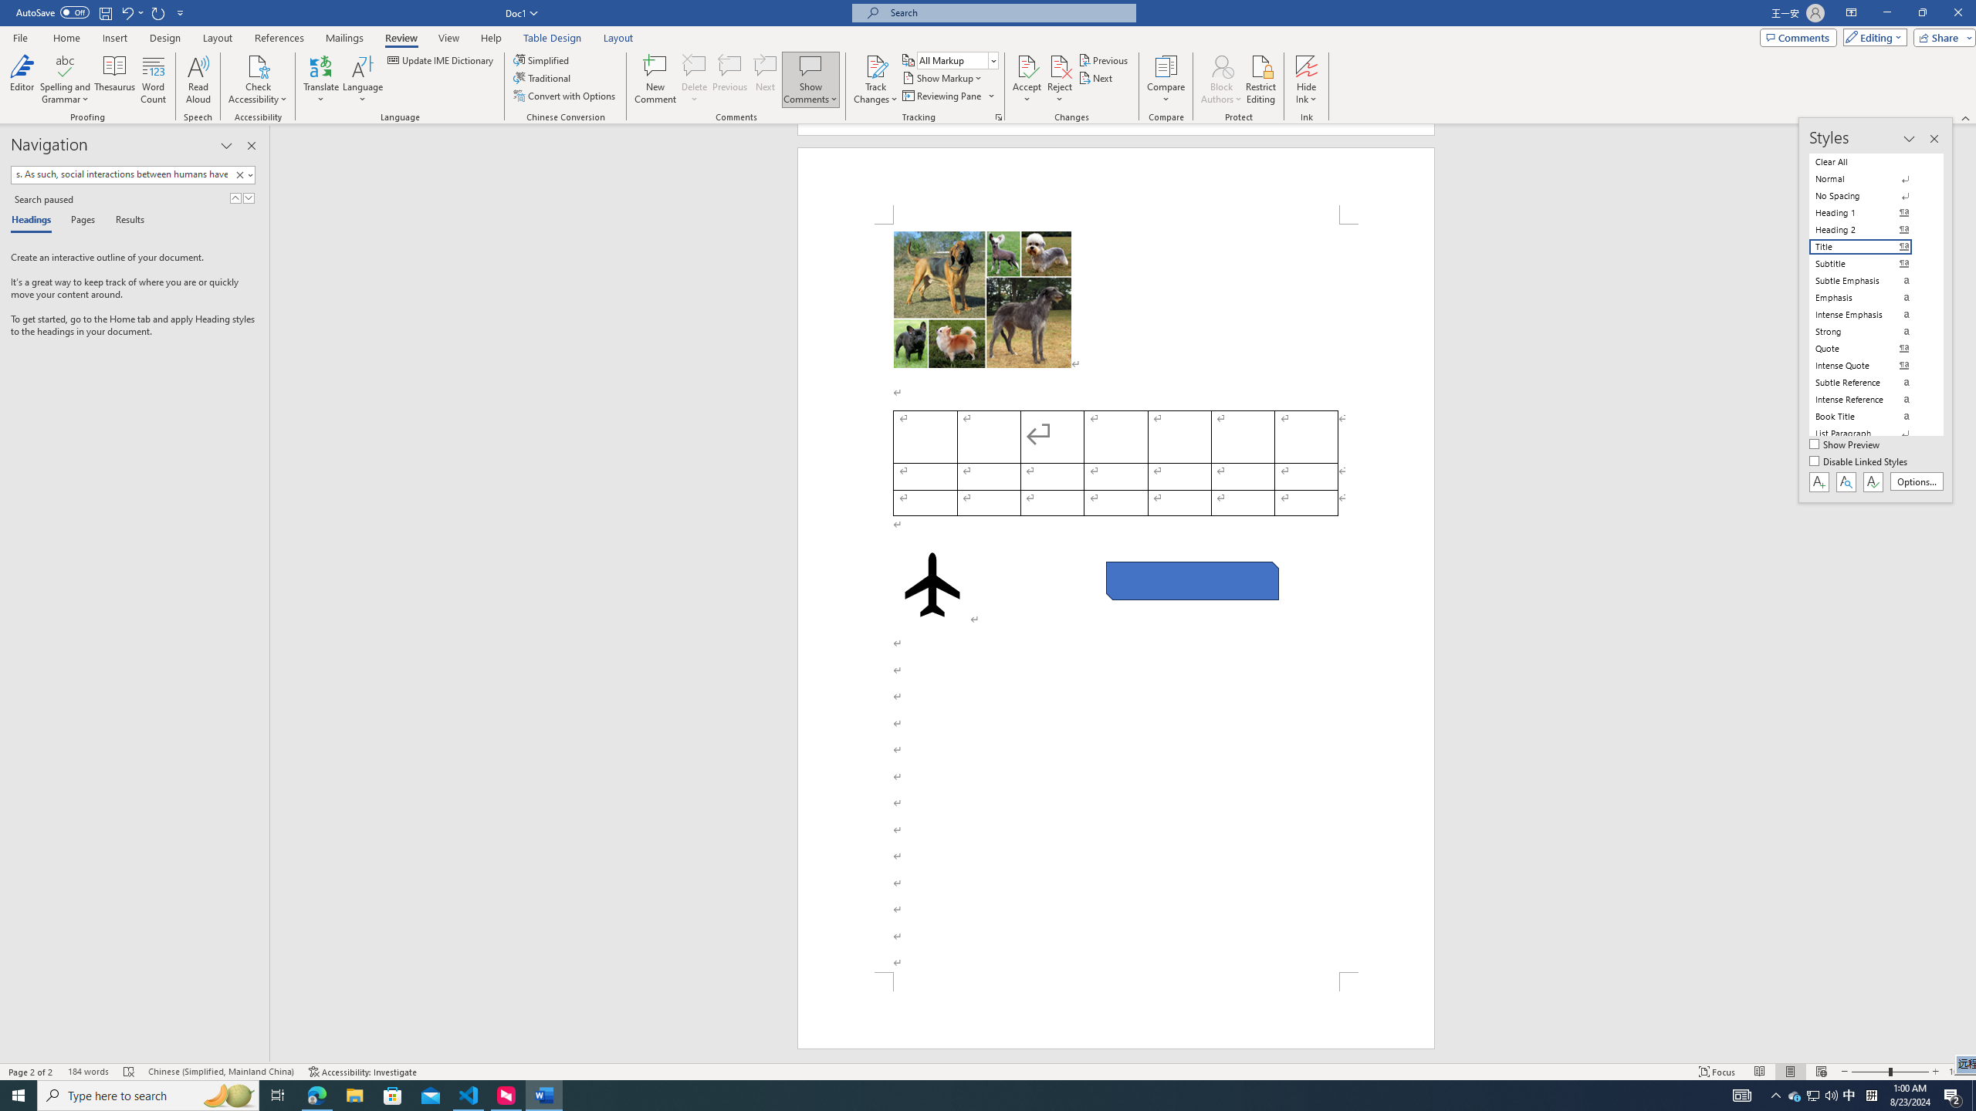 This screenshot has width=1976, height=1111. What do you see at coordinates (198, 79) in the screenshot?
I see `Read Aloud` at bounding box center [198, 79].